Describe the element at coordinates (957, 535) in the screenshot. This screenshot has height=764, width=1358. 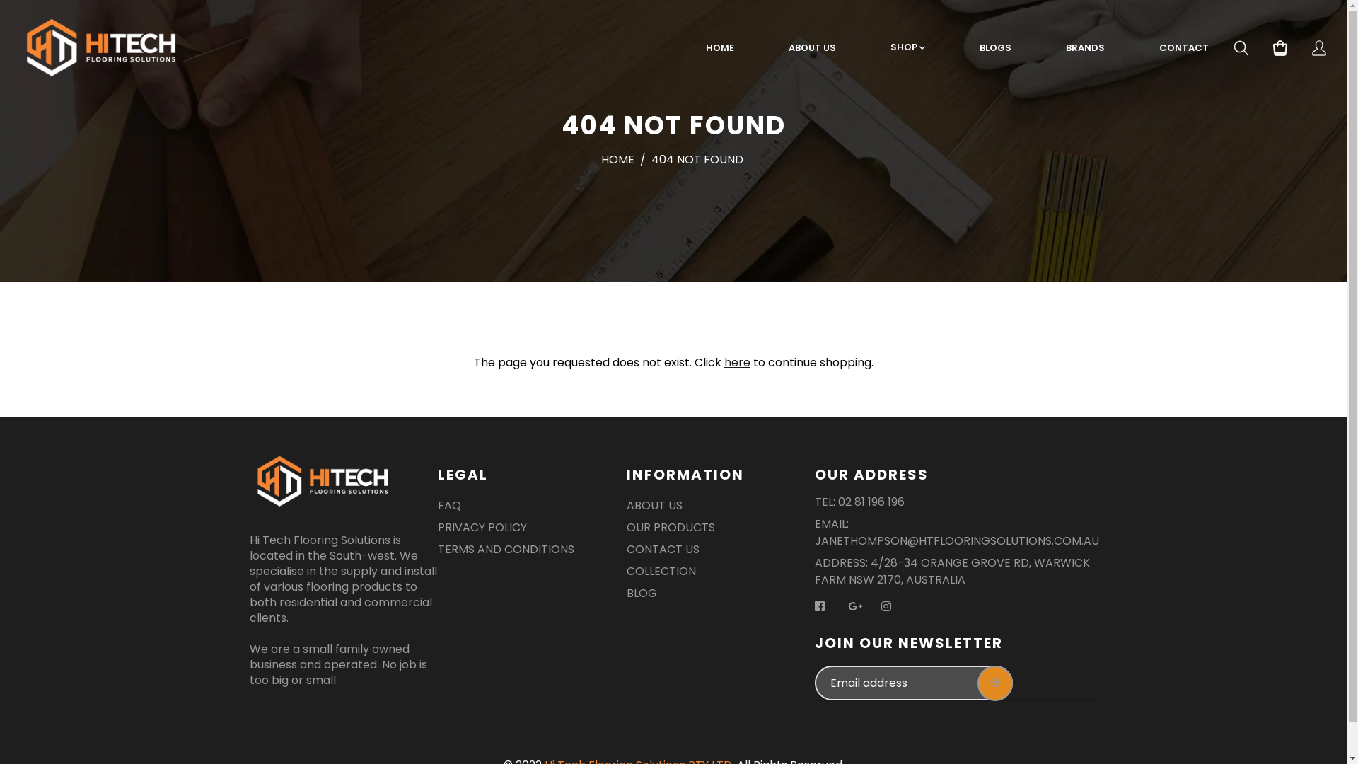
I see `EMAIL: JANETHOMPSON@HTFLOORINGSOLUTIONS.COM.AU` at that location.